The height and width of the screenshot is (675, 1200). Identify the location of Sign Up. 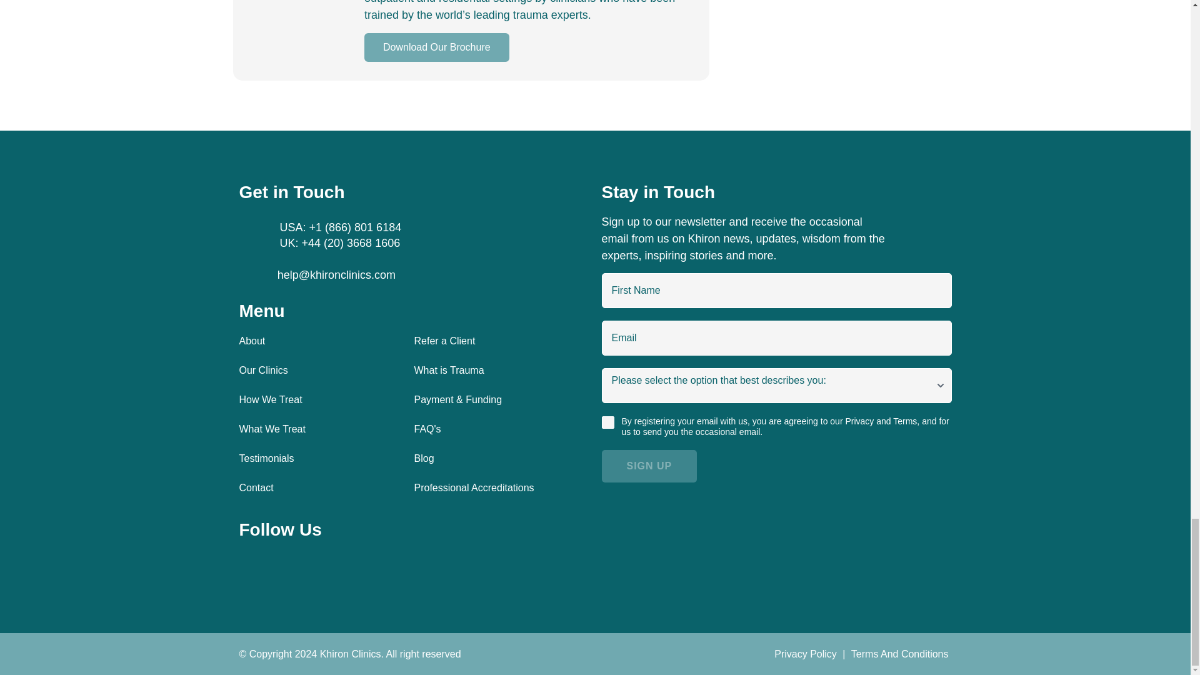
(649, 466).